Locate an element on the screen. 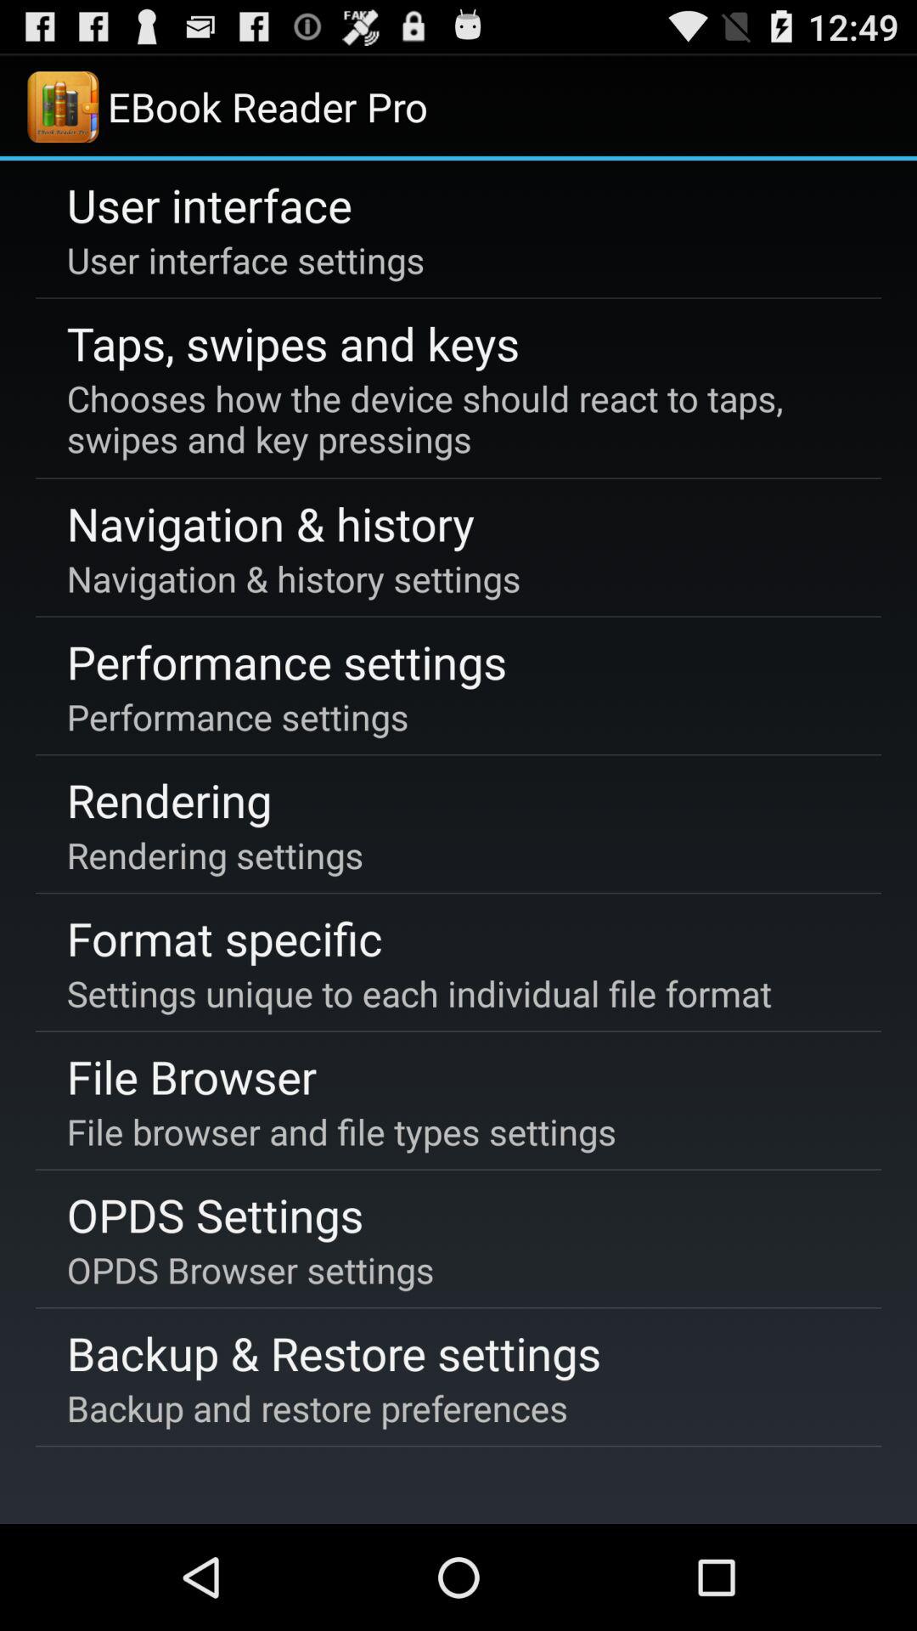 The height and width of the screenshot is (1631, 917). click the icon below the taps swipes and item is located at coordinates (455, 419).